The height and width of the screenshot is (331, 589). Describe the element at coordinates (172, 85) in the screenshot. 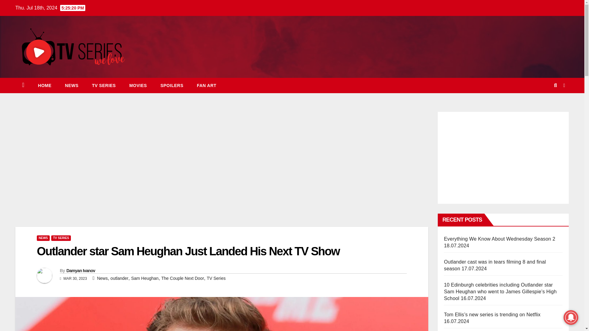

I see `Spoilers` at that location.